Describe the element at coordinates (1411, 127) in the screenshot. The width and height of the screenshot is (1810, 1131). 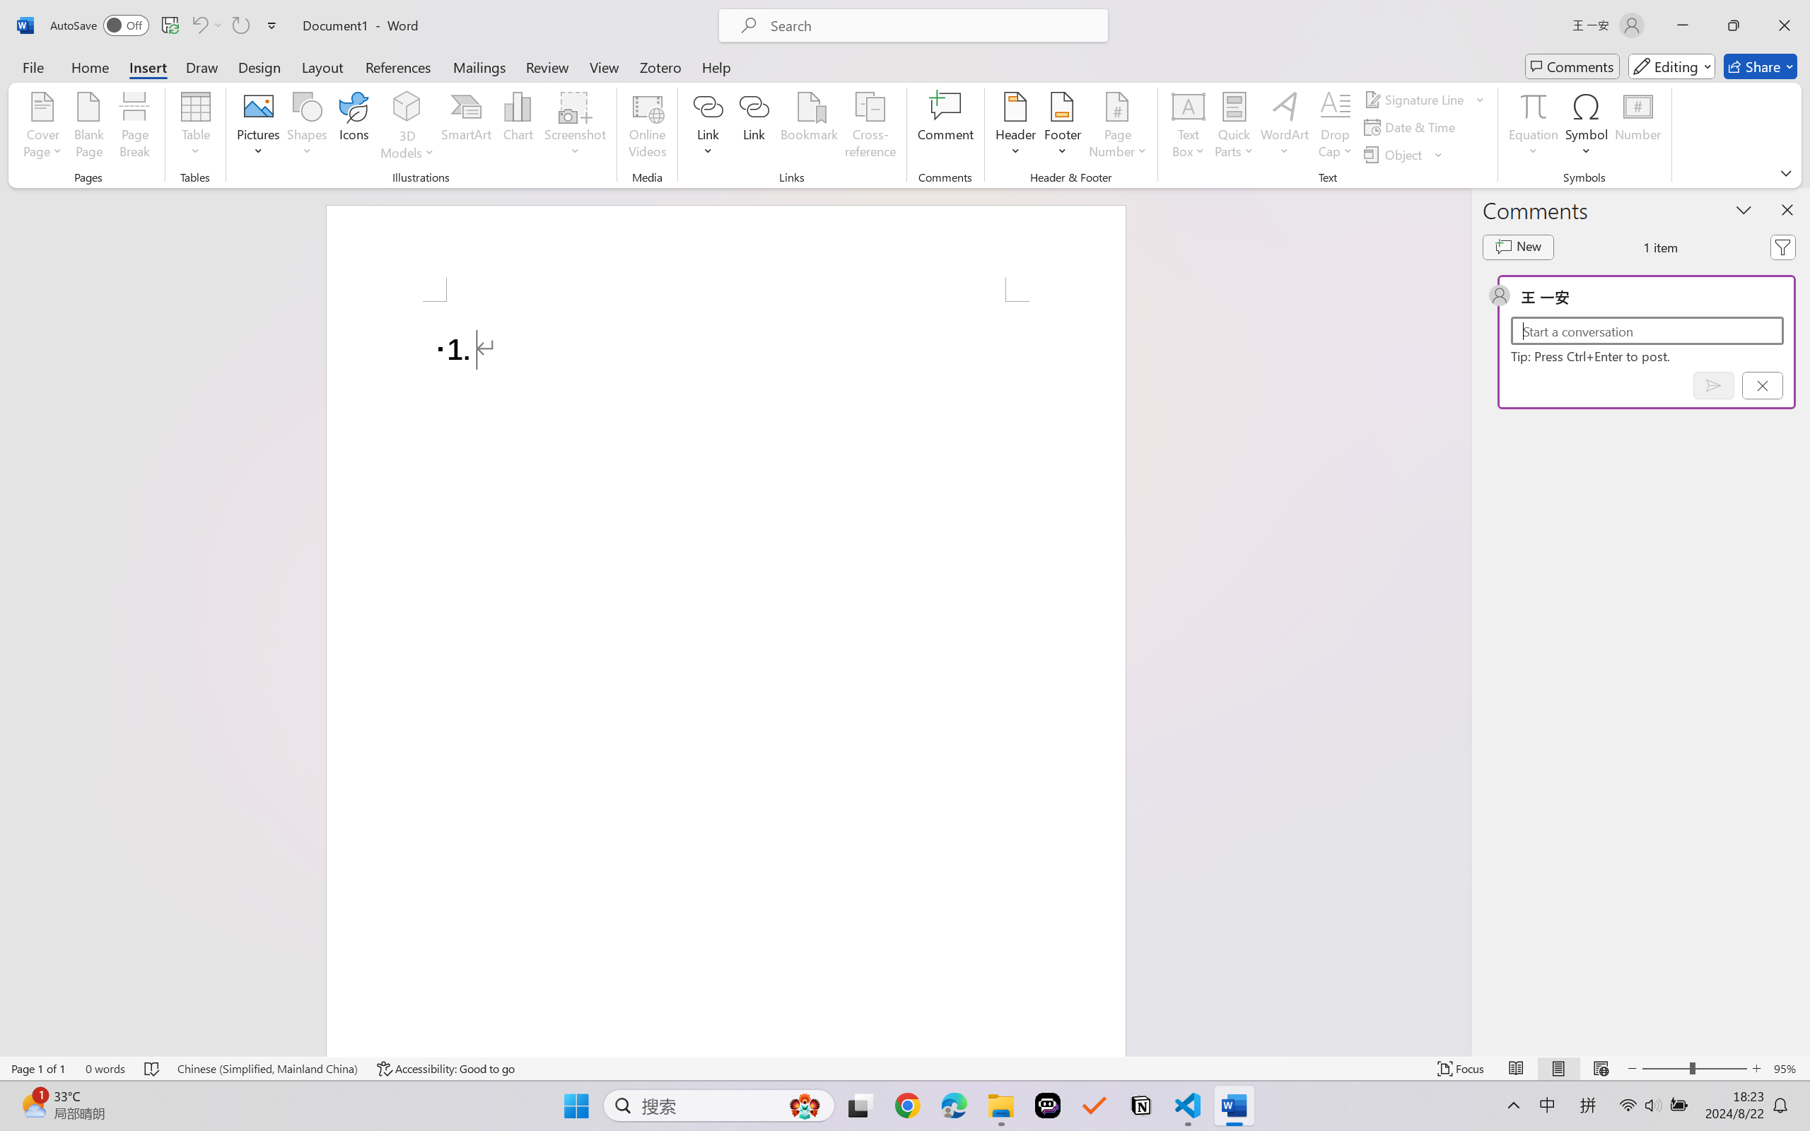
I see `Date & Time...` at that location.